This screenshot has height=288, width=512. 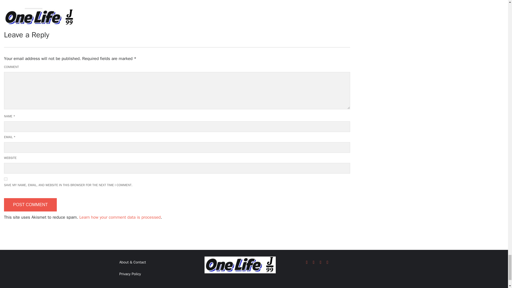 I want to click on yes, so click(x=6, y=179).